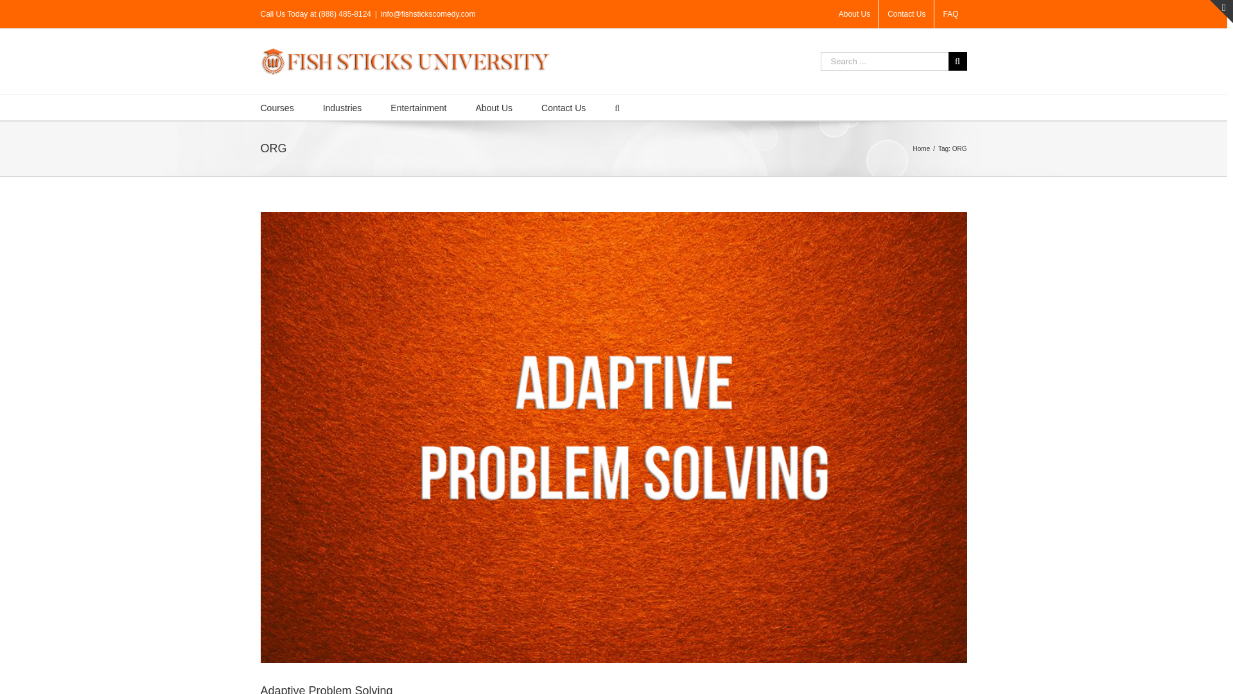 This screenshot has width=1233, height=694. Describe the element at coordinates (950, 14) in the screenshot. I see `FAQ` at that location.